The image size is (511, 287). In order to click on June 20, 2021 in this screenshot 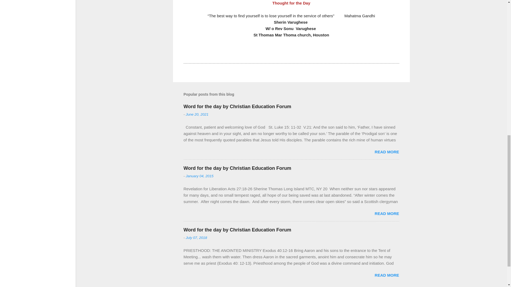, I will do `click(197, 114)`.